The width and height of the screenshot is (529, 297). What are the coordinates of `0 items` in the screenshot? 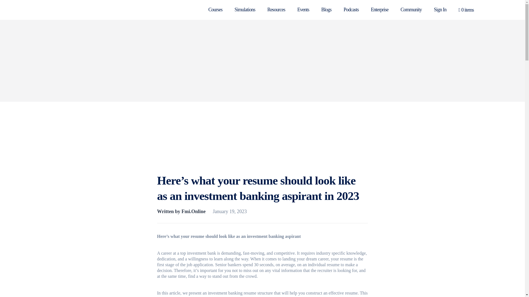 It's located at (466, 10).